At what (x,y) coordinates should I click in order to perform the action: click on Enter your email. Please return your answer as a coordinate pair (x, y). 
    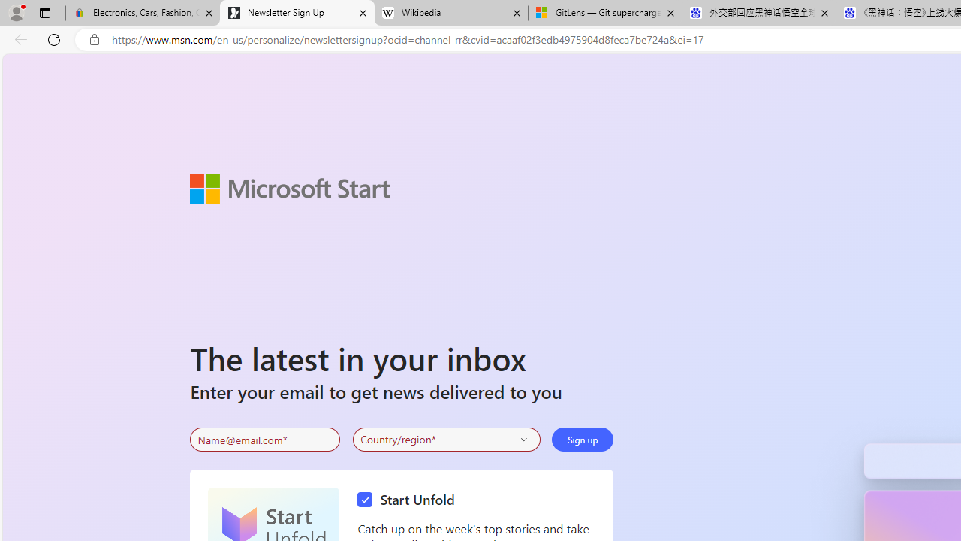
    Looking at the image, I should click on (265, 440).